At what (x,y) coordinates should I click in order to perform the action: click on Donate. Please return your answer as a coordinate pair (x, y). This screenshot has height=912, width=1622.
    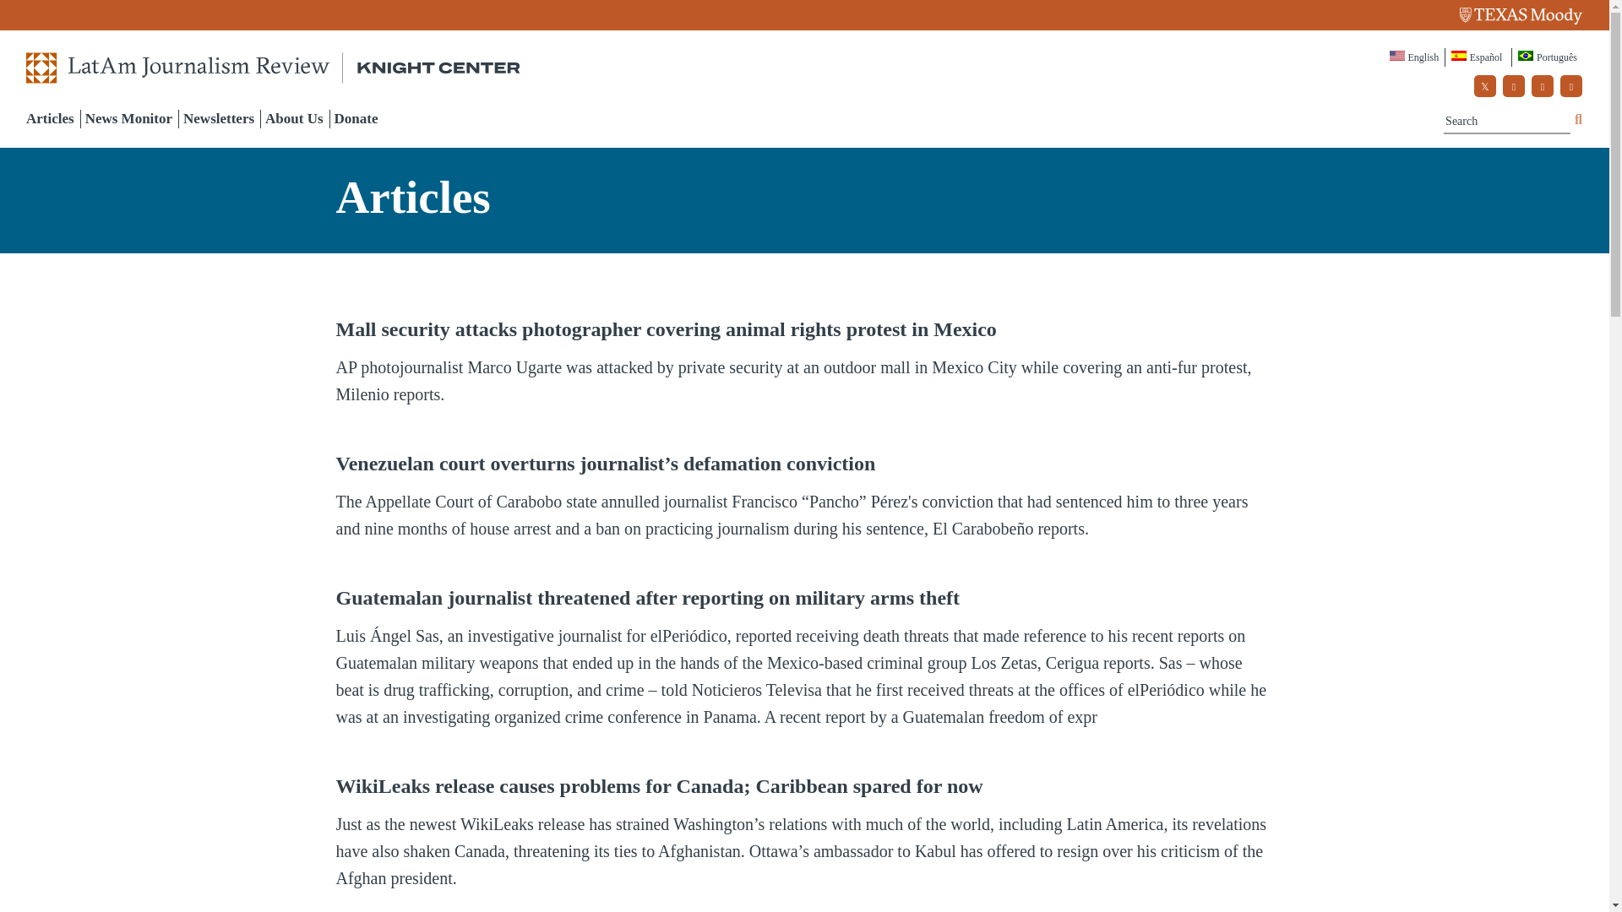
    Looking at the image, I should click on (356, 118).